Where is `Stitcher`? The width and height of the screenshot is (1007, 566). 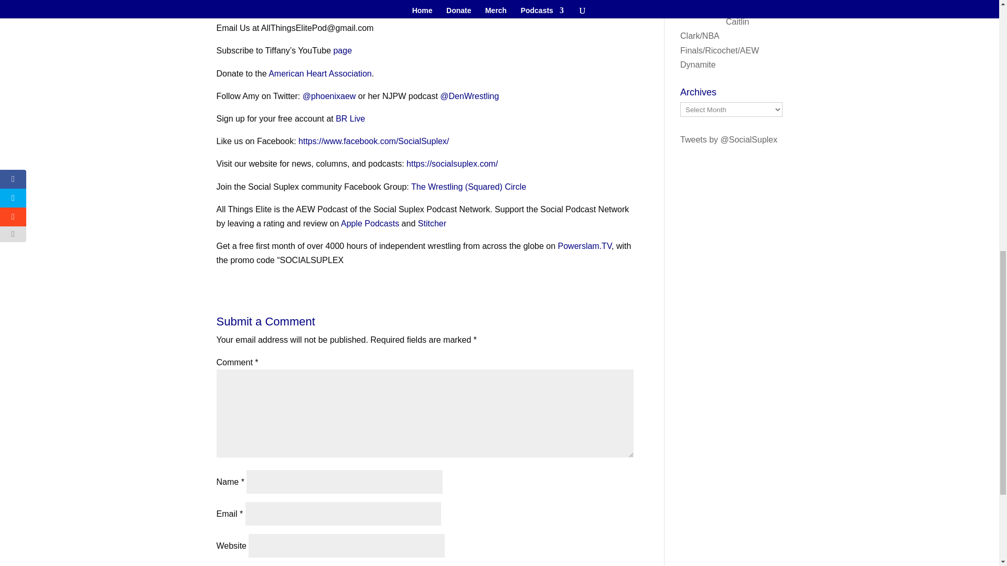
Stitcher is located at coordinates (432, 223).